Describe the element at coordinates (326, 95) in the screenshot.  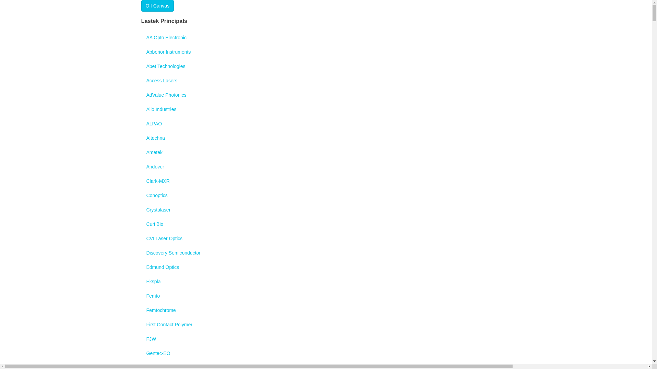
I see `AdValue Photonics` at that location.